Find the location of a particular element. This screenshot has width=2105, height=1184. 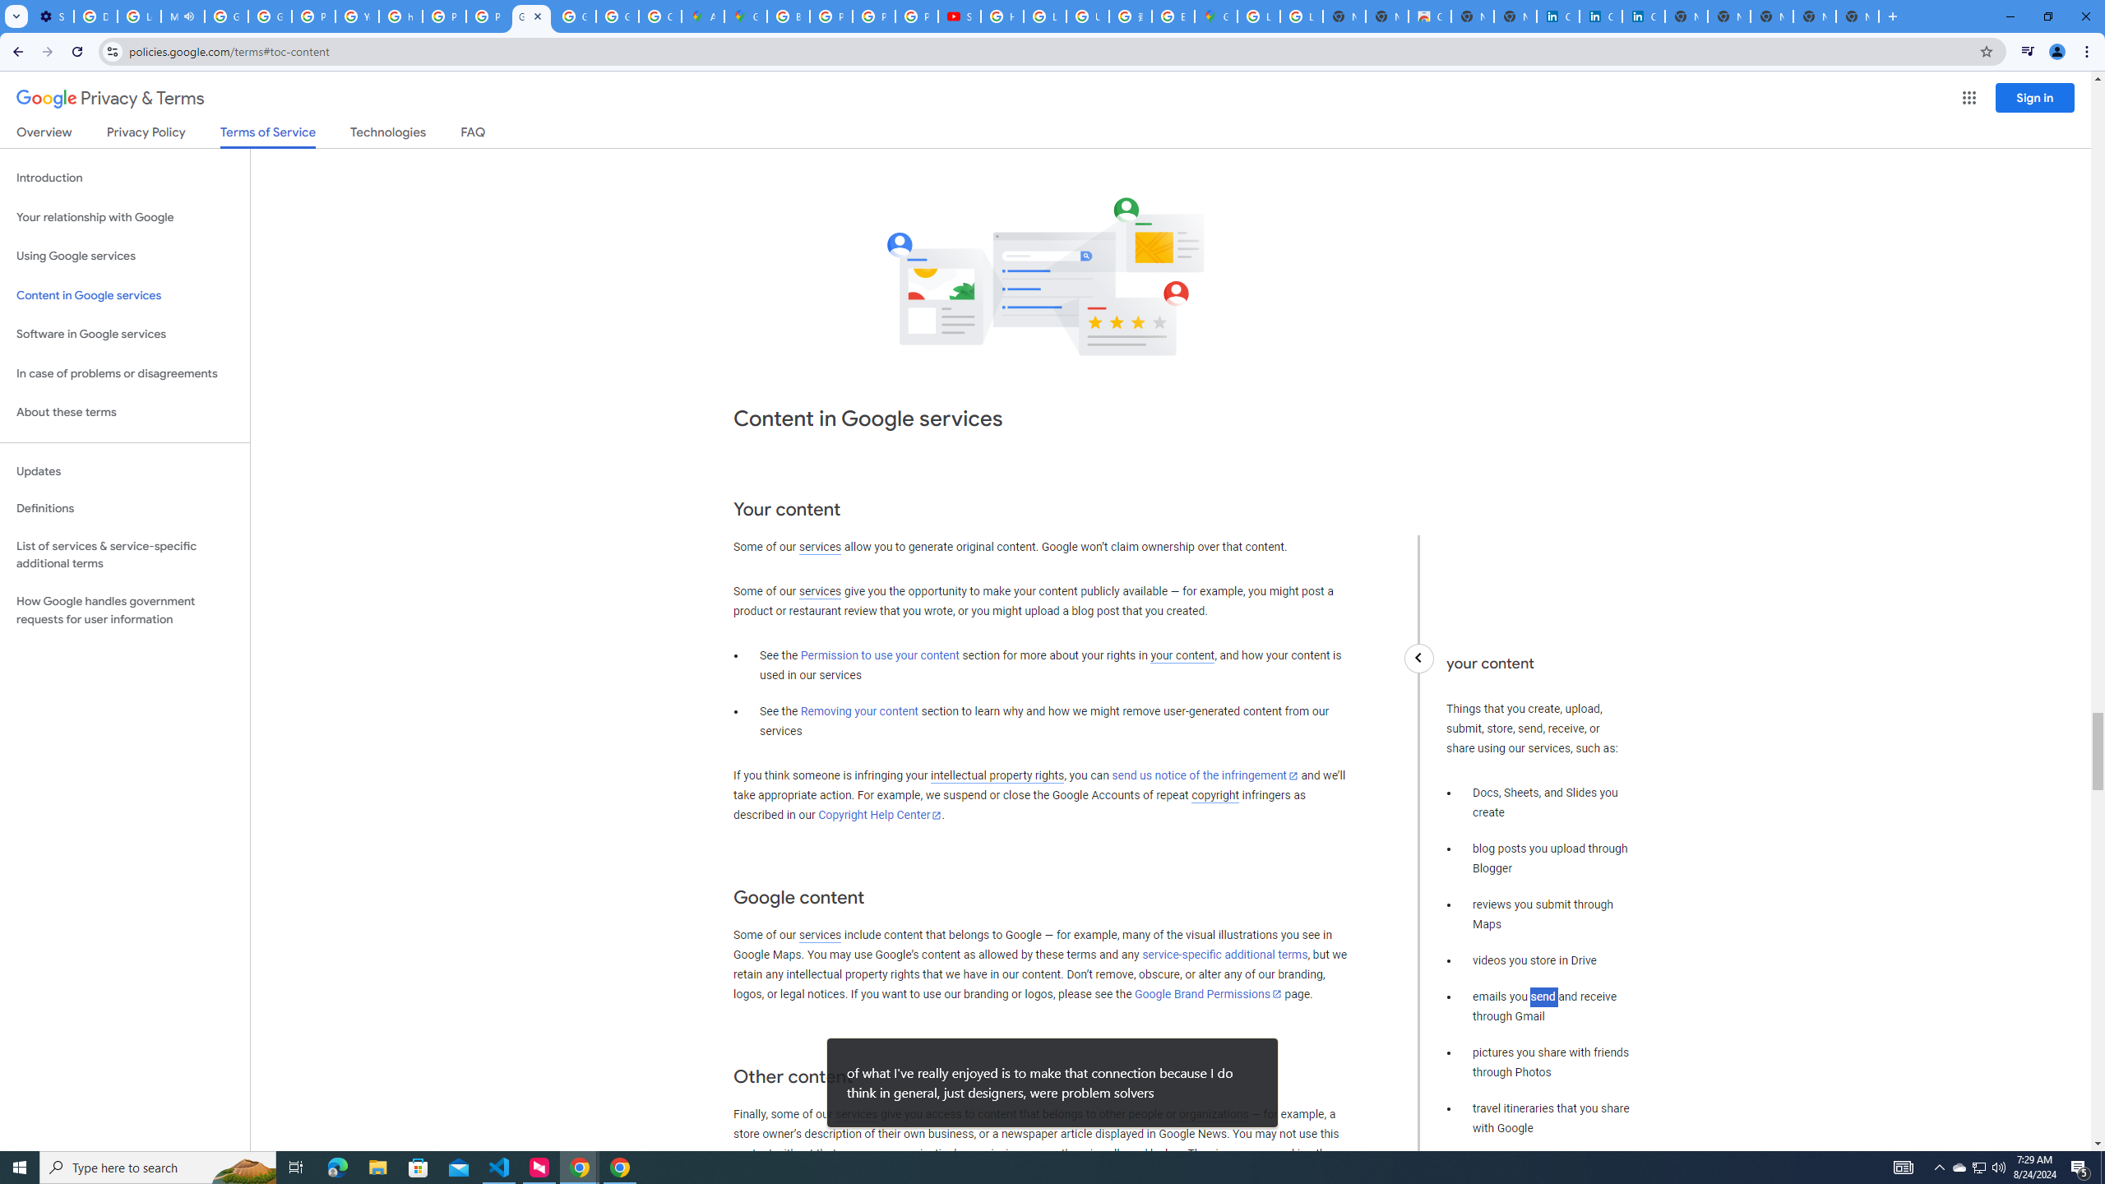

Google Maps is located at coordinates (746, 16).